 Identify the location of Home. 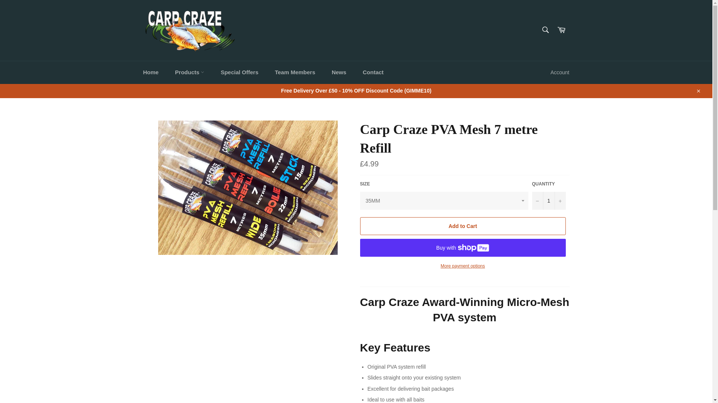
(150, 72).